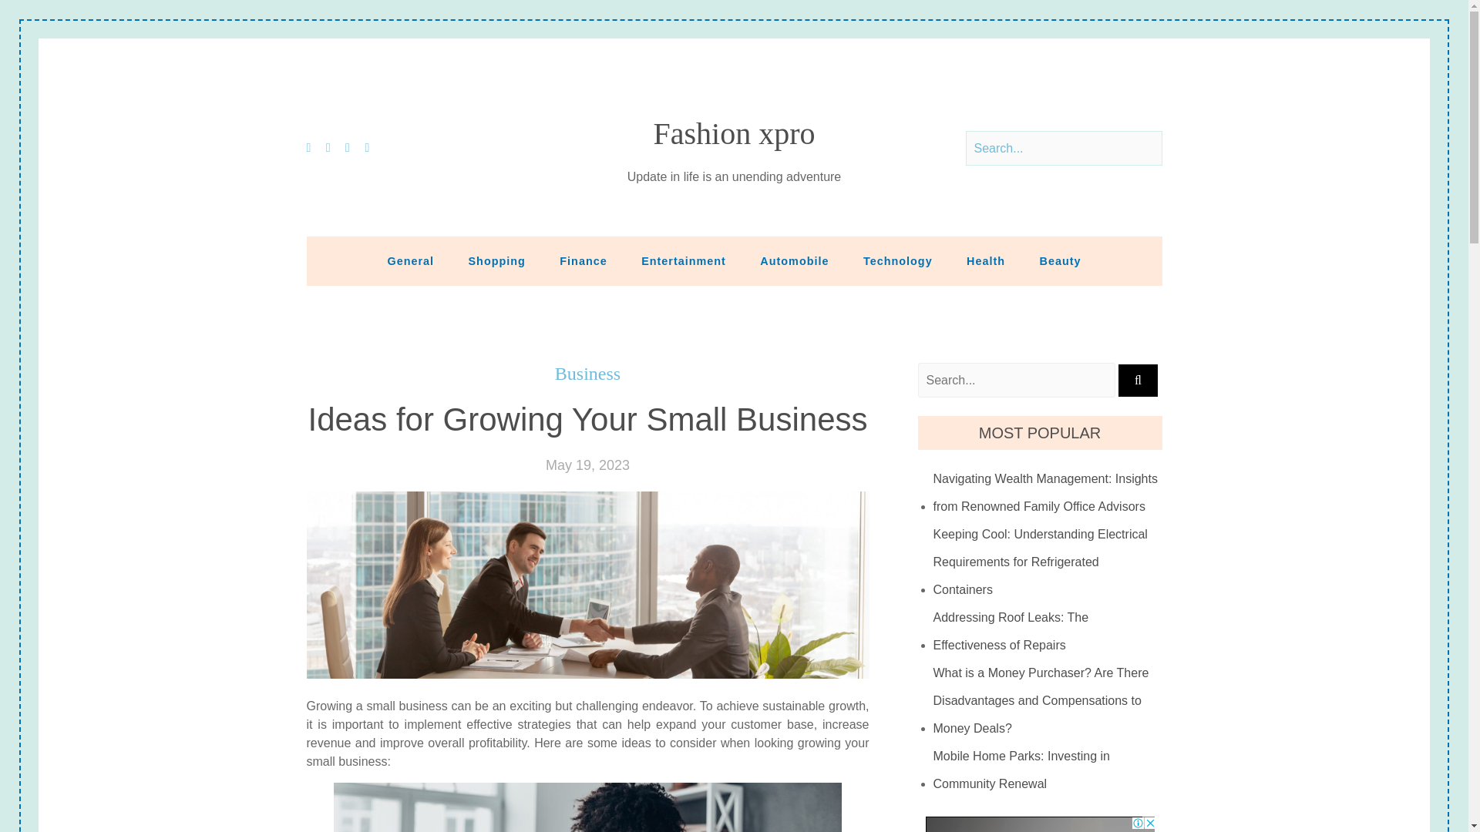  What do you see at coordinates (734, 134) in the screenshot?
I see `Fashion xpro` at bounding box center [734, 134].